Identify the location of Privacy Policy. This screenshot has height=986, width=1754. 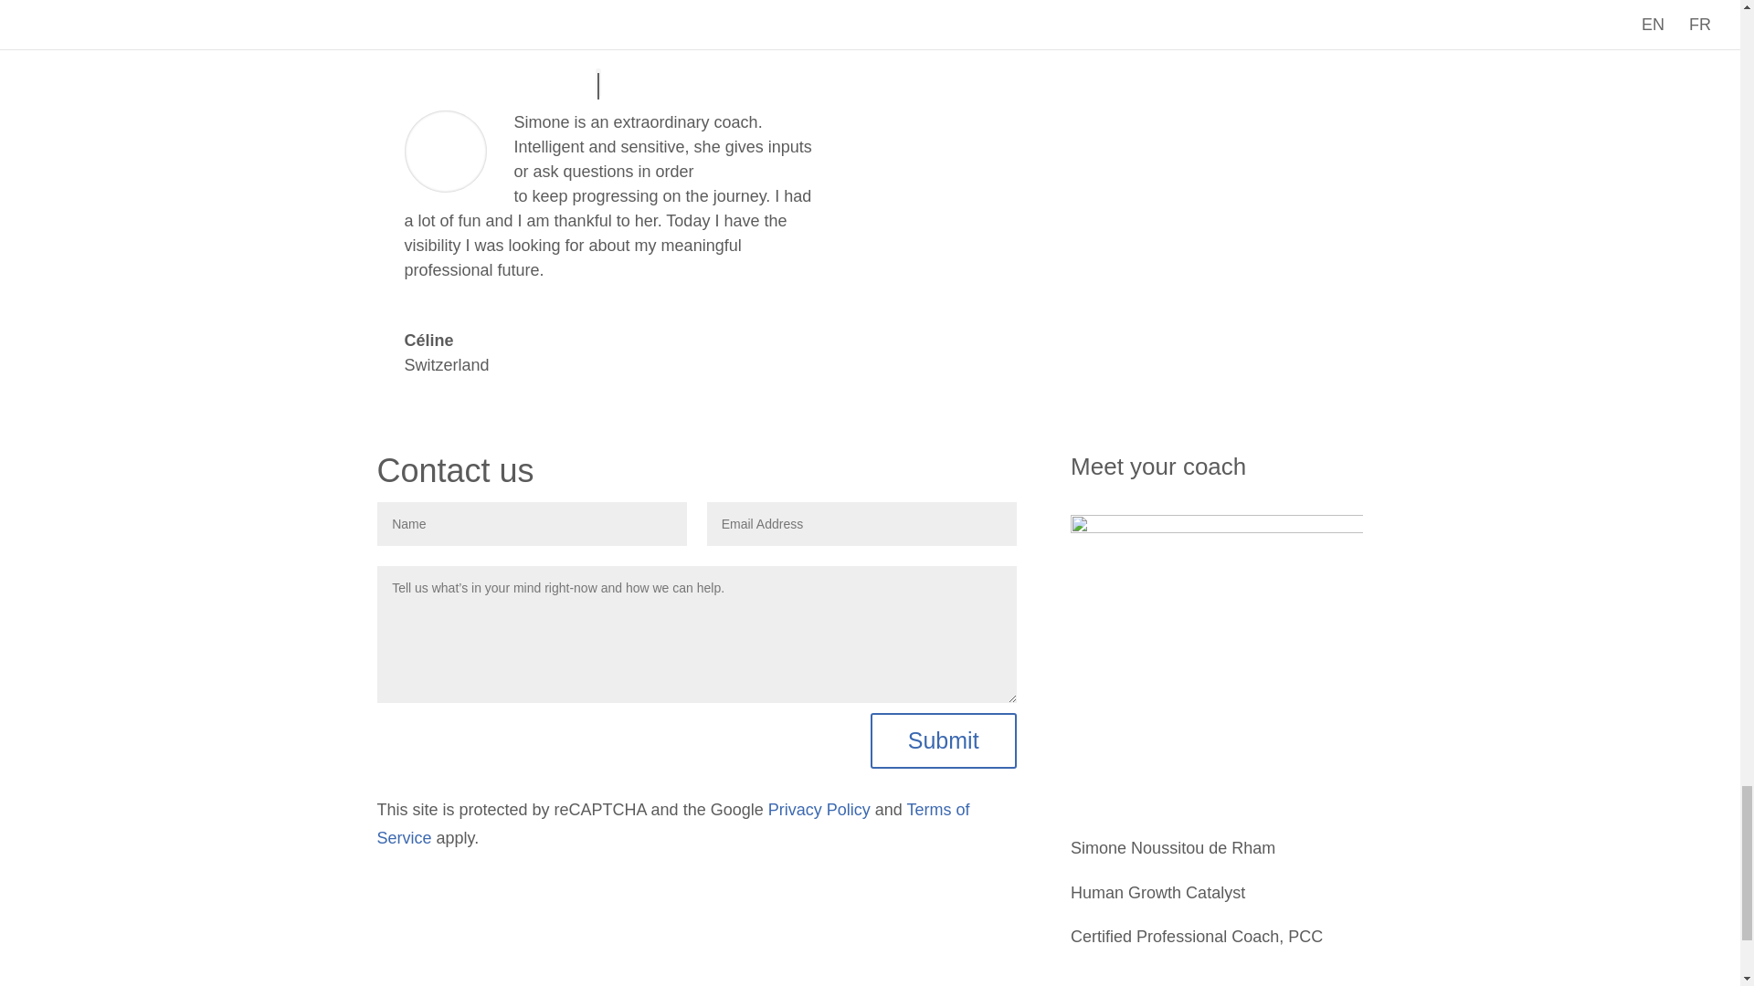
(819, 809).